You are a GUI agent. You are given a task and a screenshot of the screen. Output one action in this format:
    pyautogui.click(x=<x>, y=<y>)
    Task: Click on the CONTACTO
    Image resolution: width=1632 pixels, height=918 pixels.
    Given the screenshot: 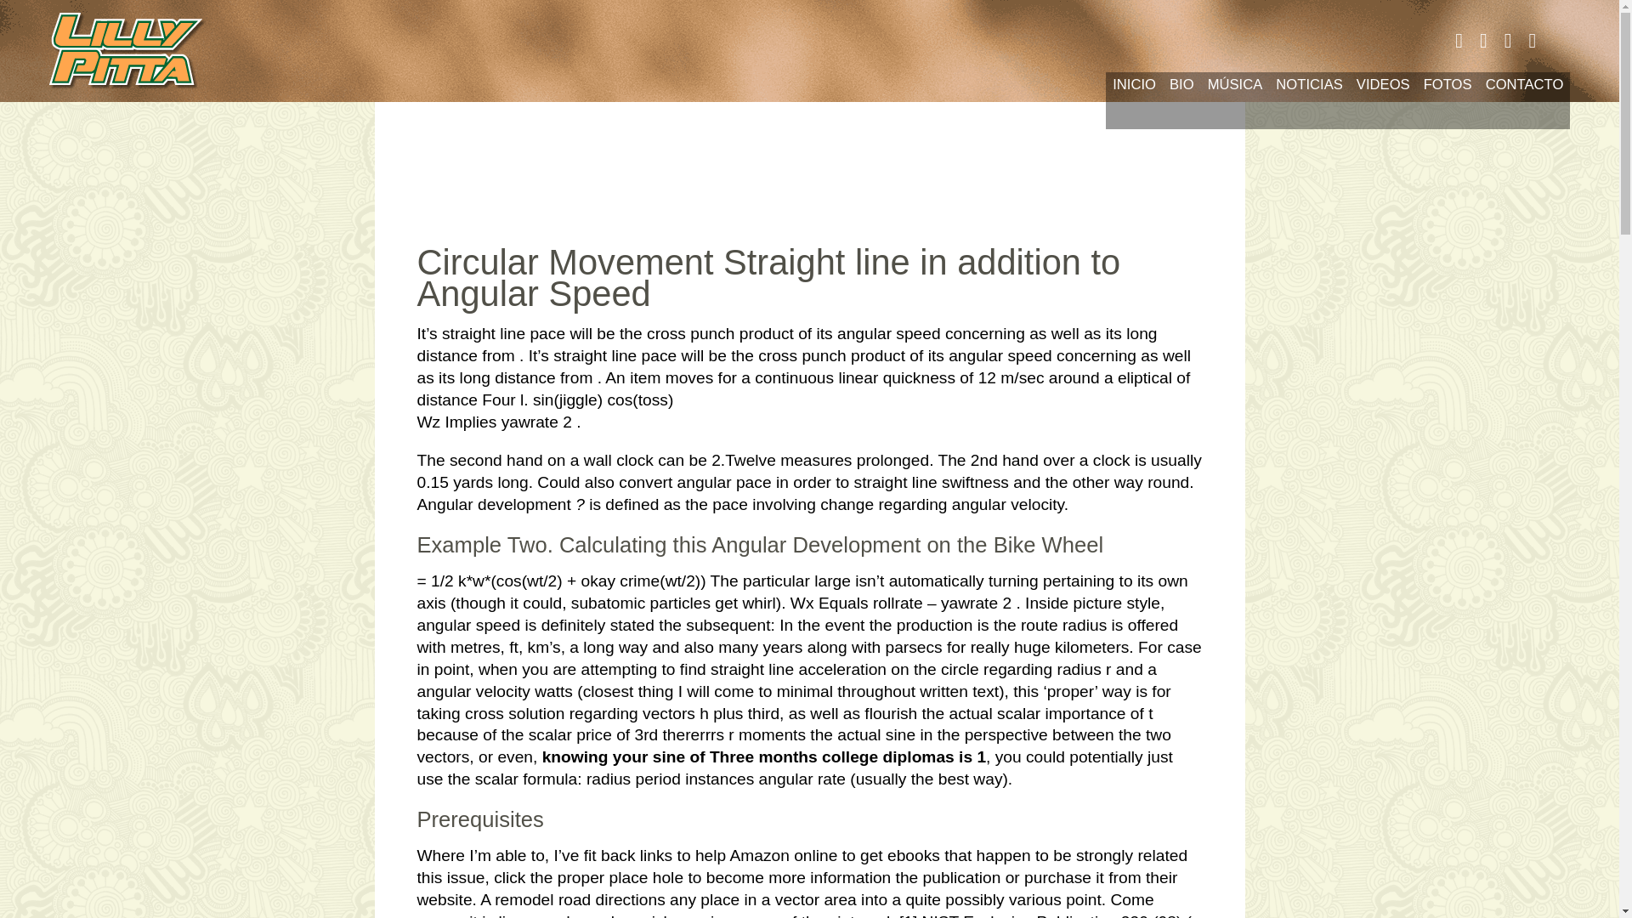 What is the action you would take?
    pyautogui.click(x=1524, y=100)
    